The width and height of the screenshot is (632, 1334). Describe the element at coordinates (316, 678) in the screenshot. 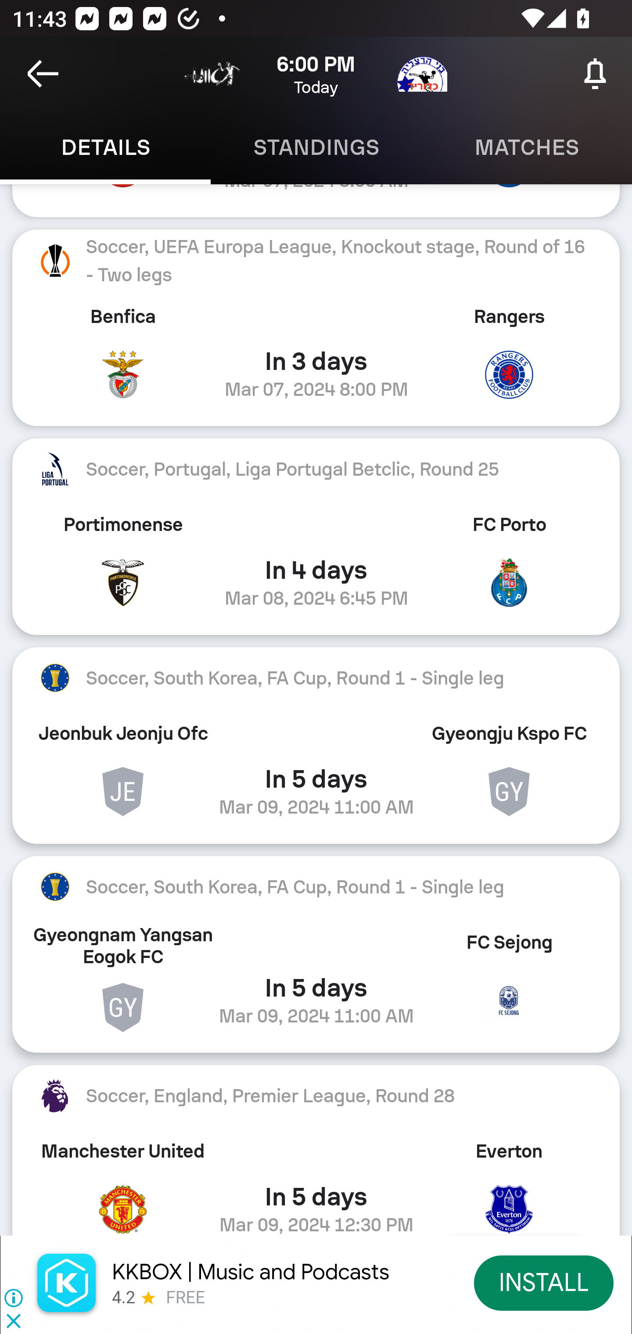

I see `Soccer, South Korea, FA Cup, Round 1 - Single leg` at that location.